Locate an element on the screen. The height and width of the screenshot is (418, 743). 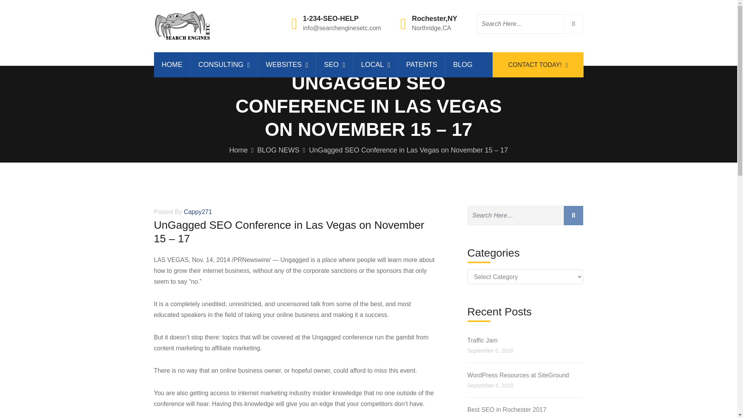
Internet Marketing Services is located at coordinates (224, 65).